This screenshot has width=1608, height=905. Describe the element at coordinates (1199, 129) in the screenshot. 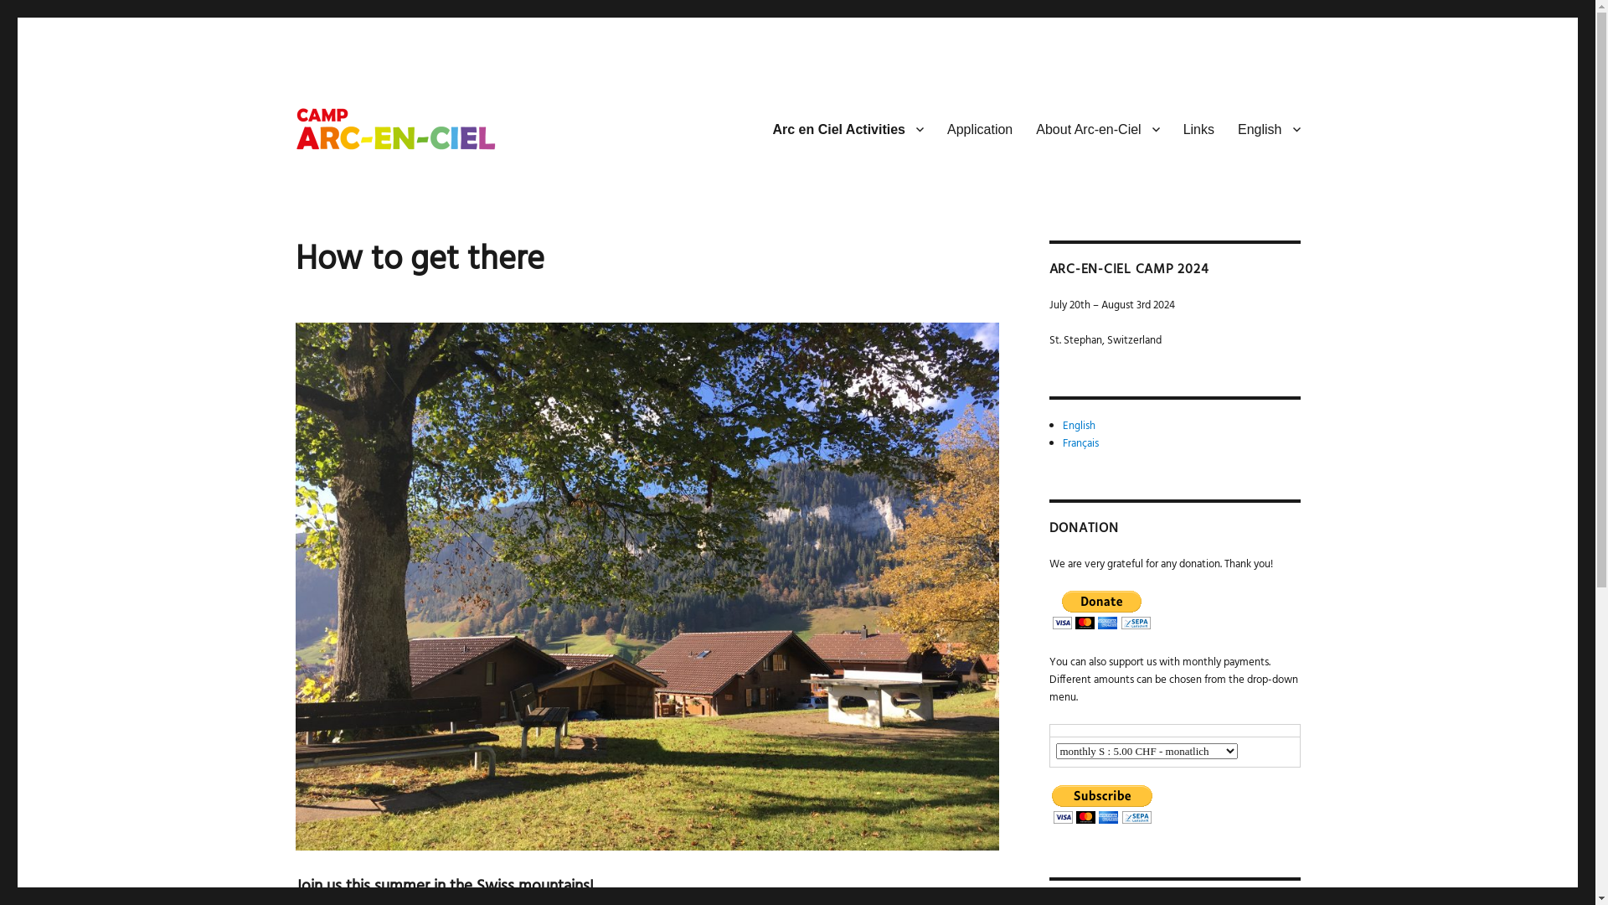

I see `Links` at that location.